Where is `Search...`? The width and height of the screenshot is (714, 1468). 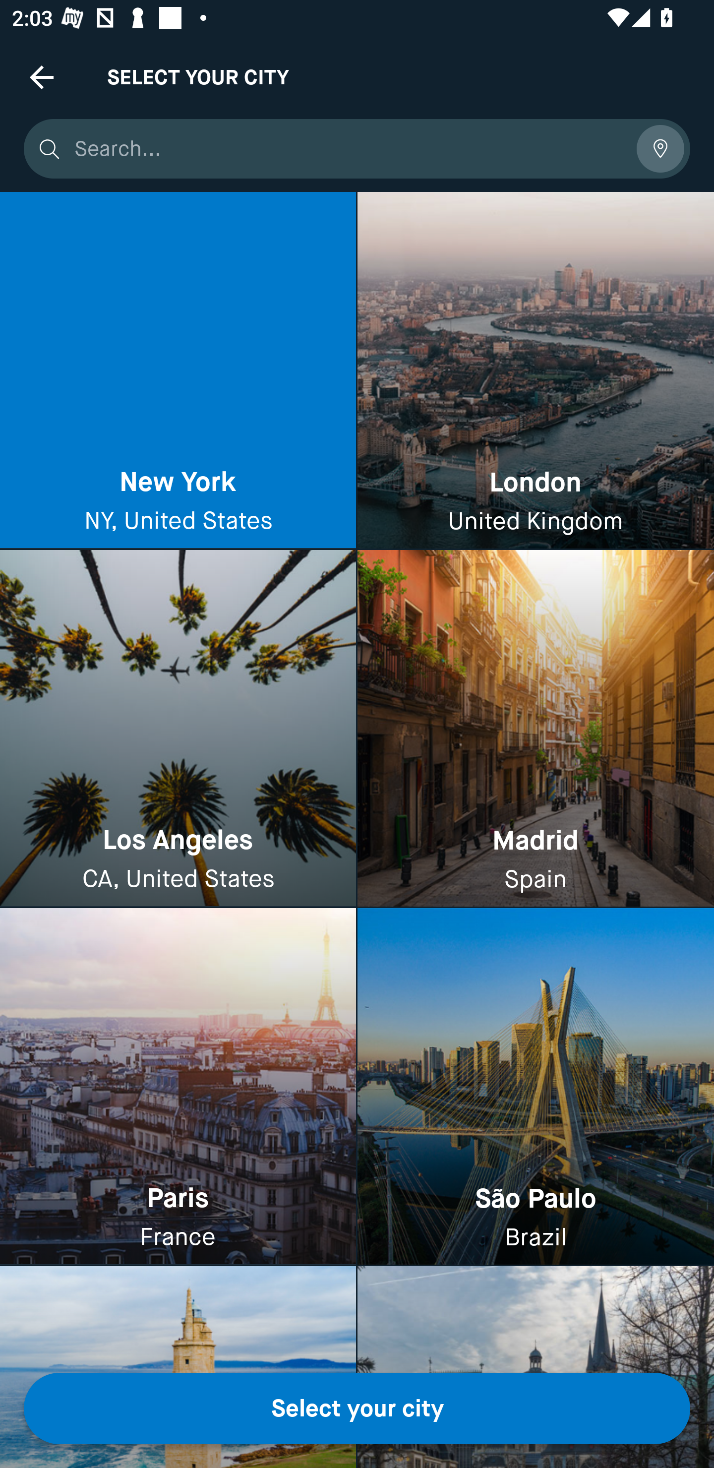 Search... is located at coordinates (349, 149).